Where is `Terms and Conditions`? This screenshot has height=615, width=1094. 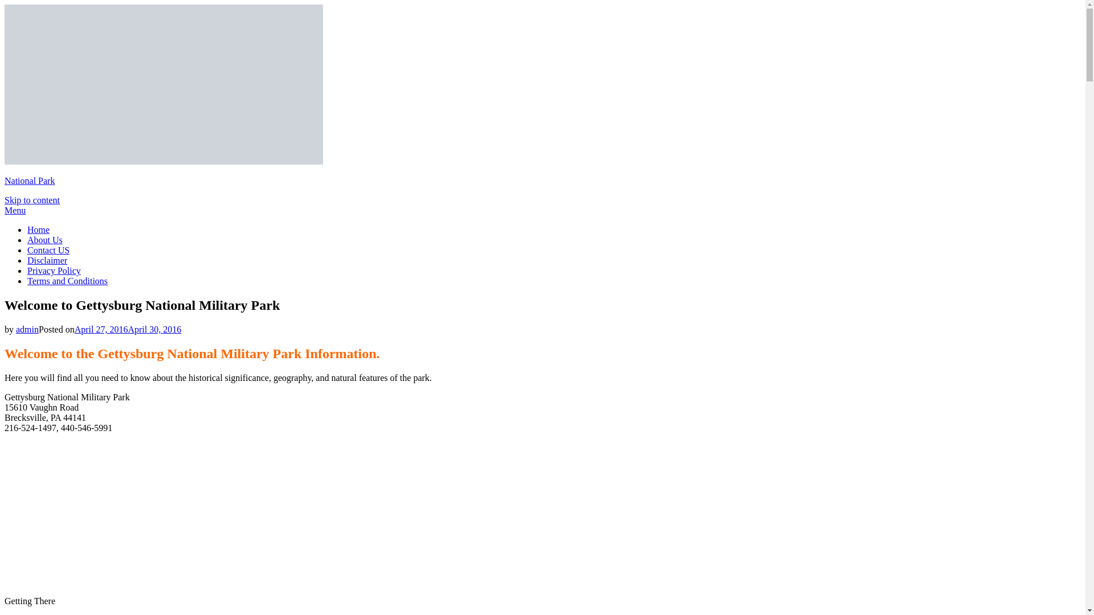 Terms and Conditions is located at coordinates (67, 281).